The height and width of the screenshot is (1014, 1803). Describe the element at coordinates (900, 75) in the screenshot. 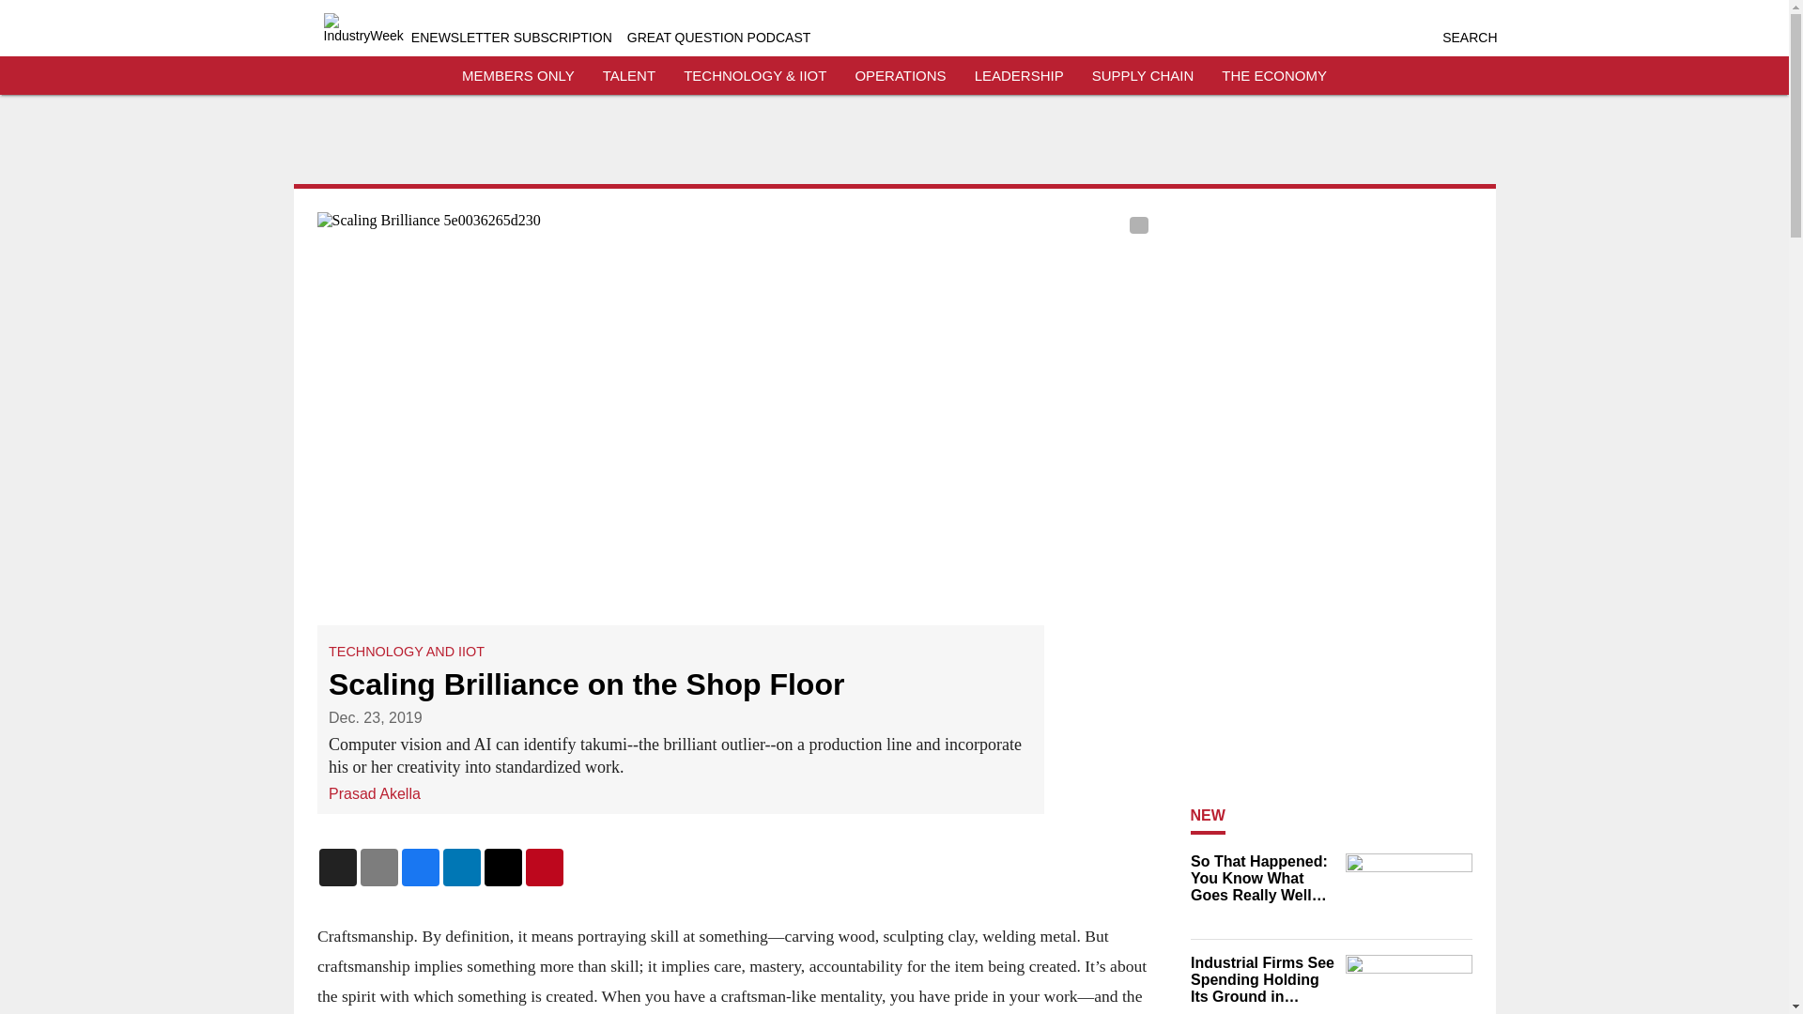

I see `OPERATIONS` at that location.